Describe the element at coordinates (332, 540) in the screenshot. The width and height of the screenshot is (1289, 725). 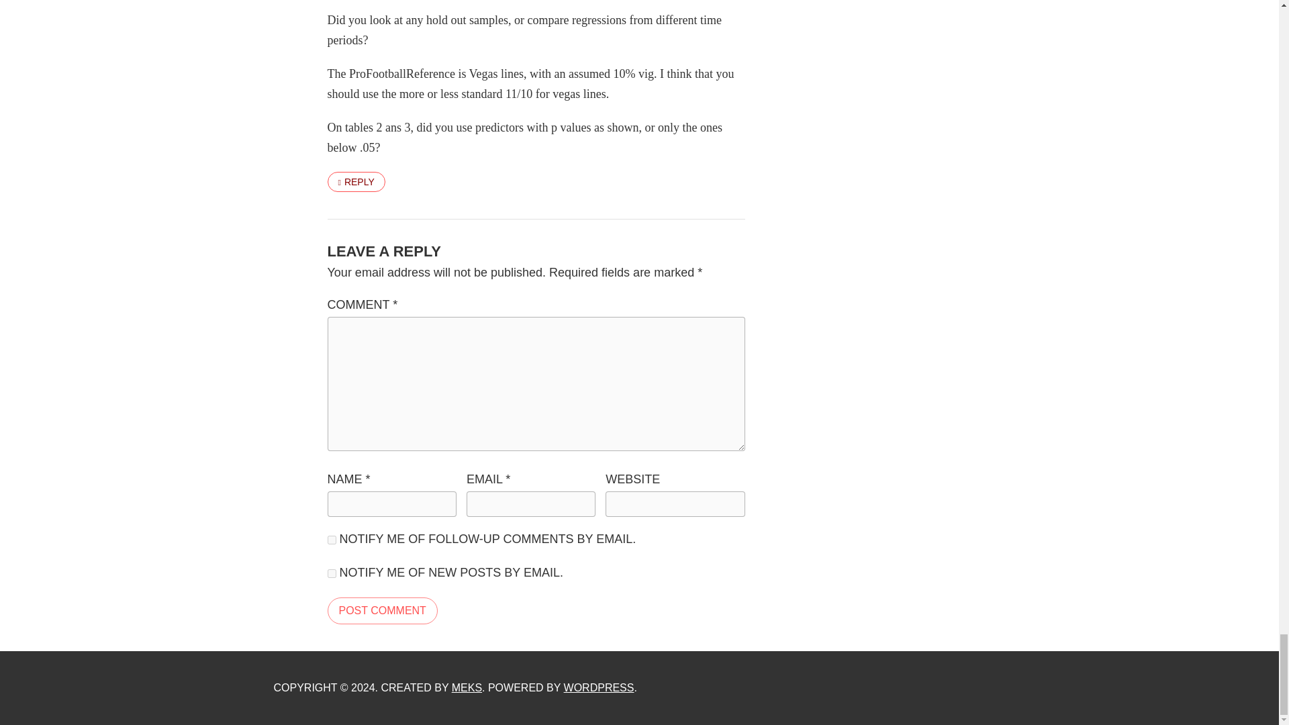
I see `subscribe` at that location.